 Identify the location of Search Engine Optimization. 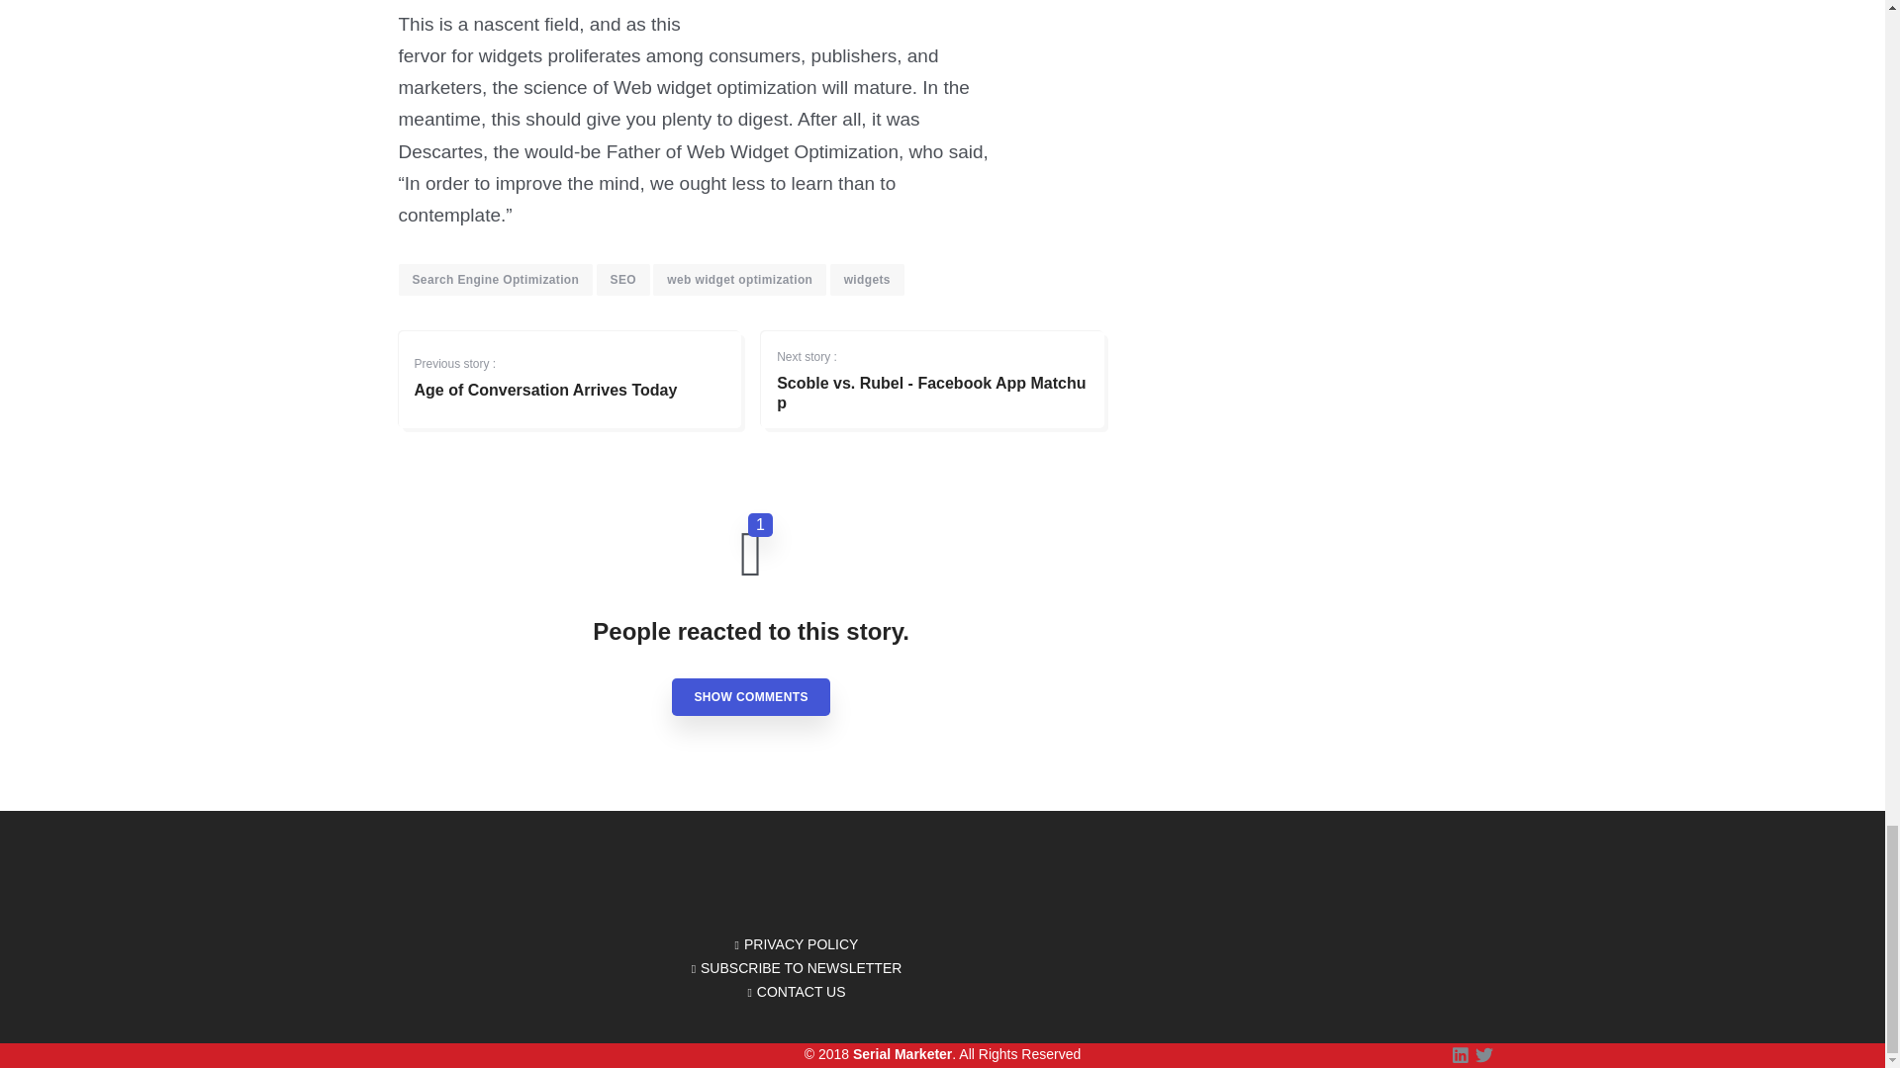
(867, 279).